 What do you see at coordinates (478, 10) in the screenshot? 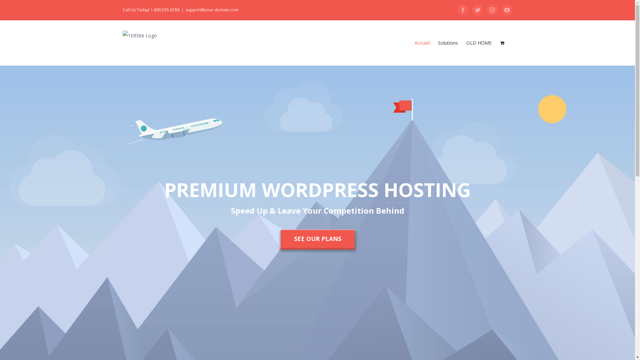
I see `Twitter` at bounding box center [478, 10].